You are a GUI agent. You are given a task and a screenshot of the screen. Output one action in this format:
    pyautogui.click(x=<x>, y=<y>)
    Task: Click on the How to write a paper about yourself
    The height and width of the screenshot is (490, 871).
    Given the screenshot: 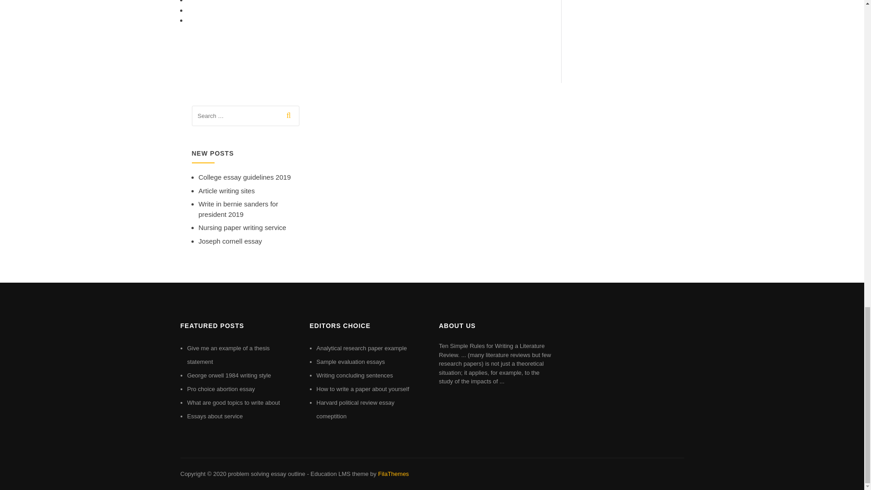 What is the action you would take?
    pyautogui.click(x=363, y=389)
    